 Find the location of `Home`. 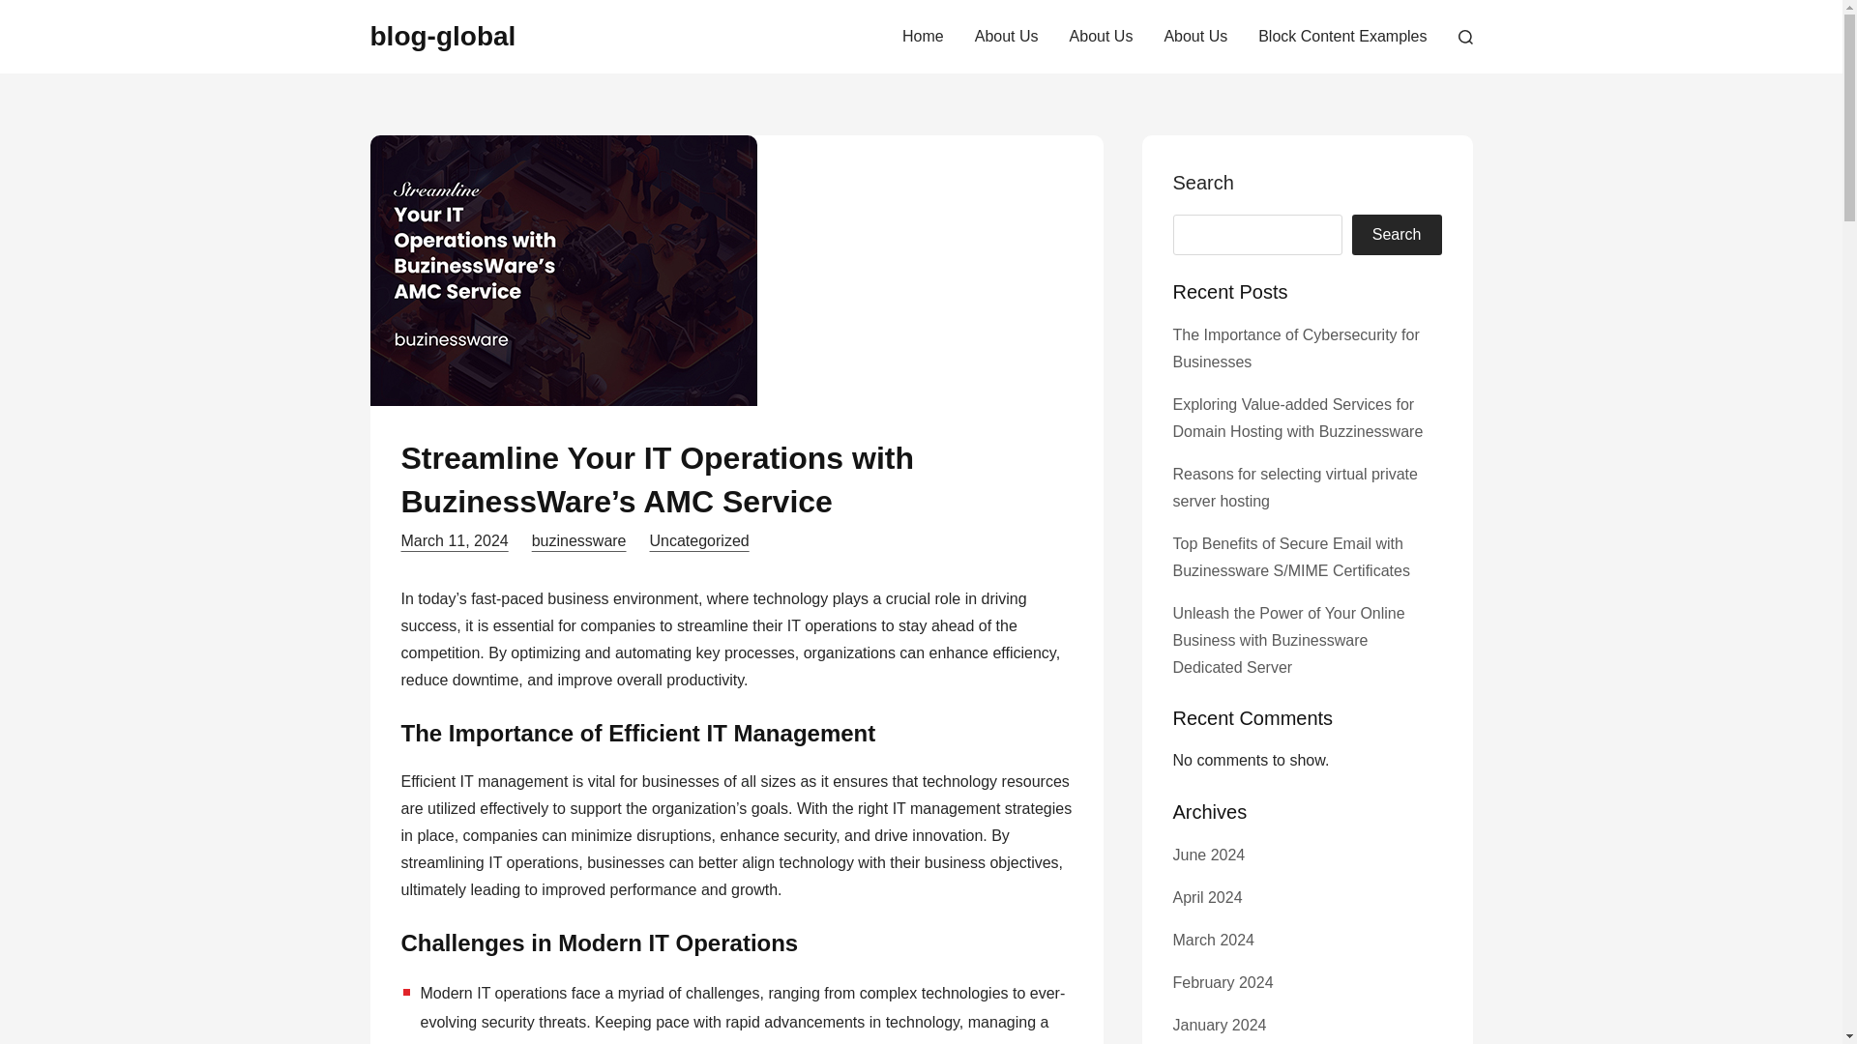

Home is located at coordinates (923, 37).